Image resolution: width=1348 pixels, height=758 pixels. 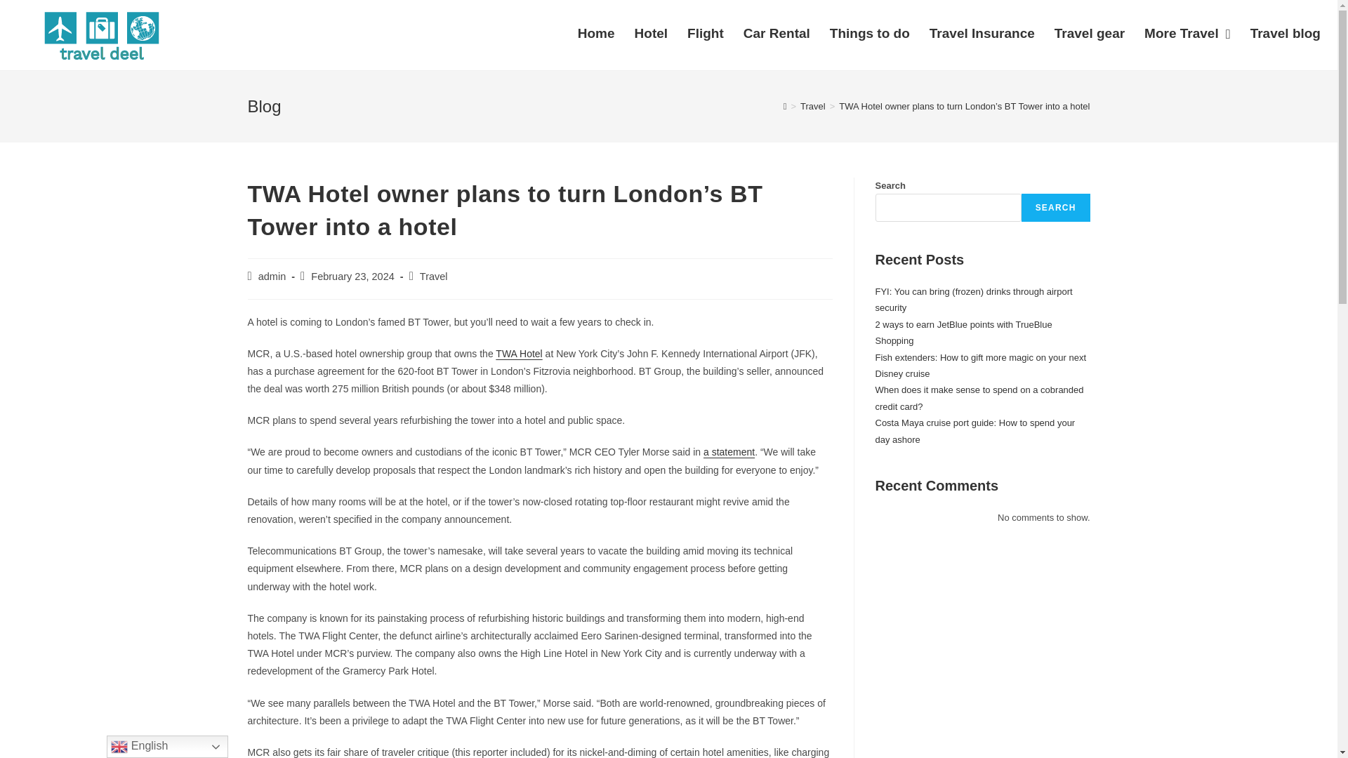 I want to click on Car Rental, so click(x=777, y=34).